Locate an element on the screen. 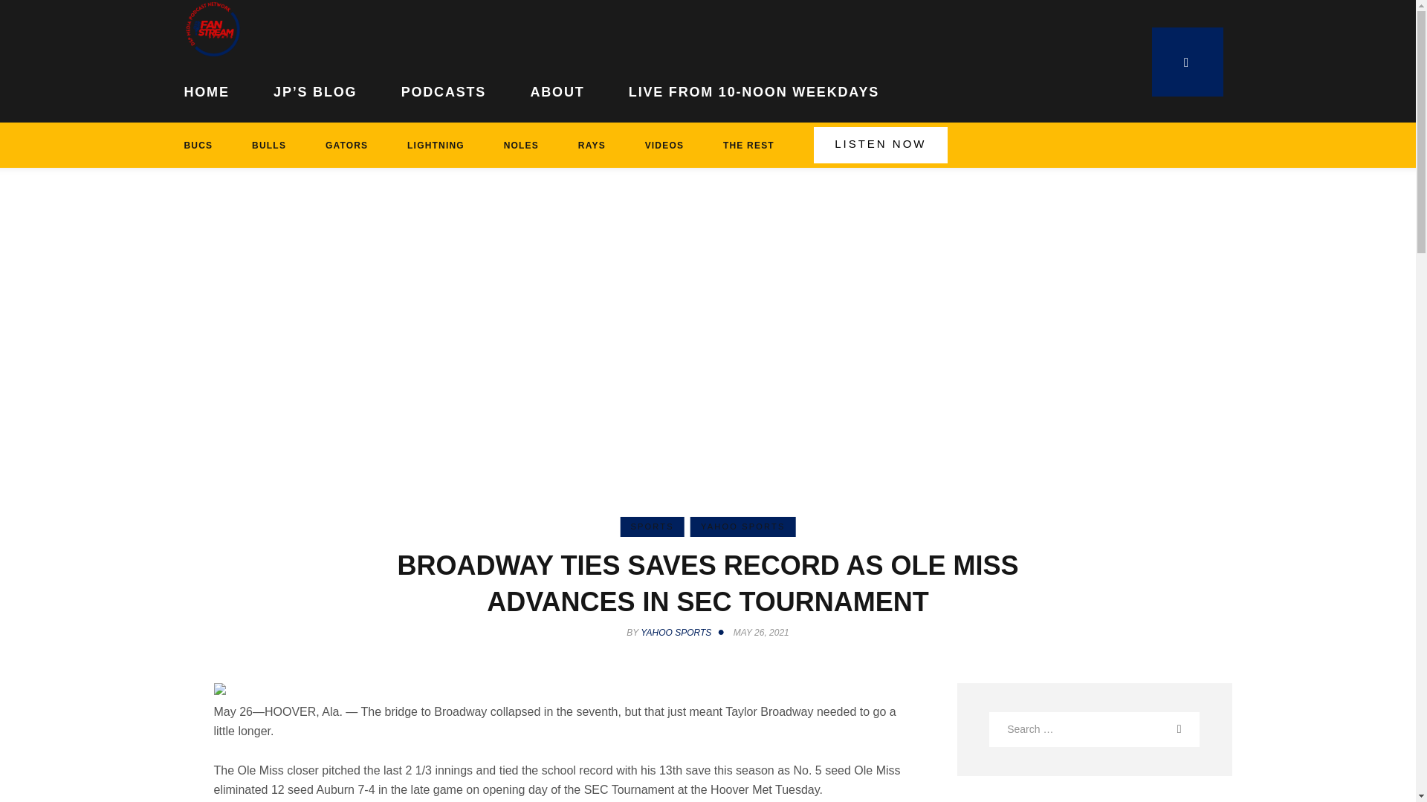  LISTEN NOW is located at coordinates (880, 145).